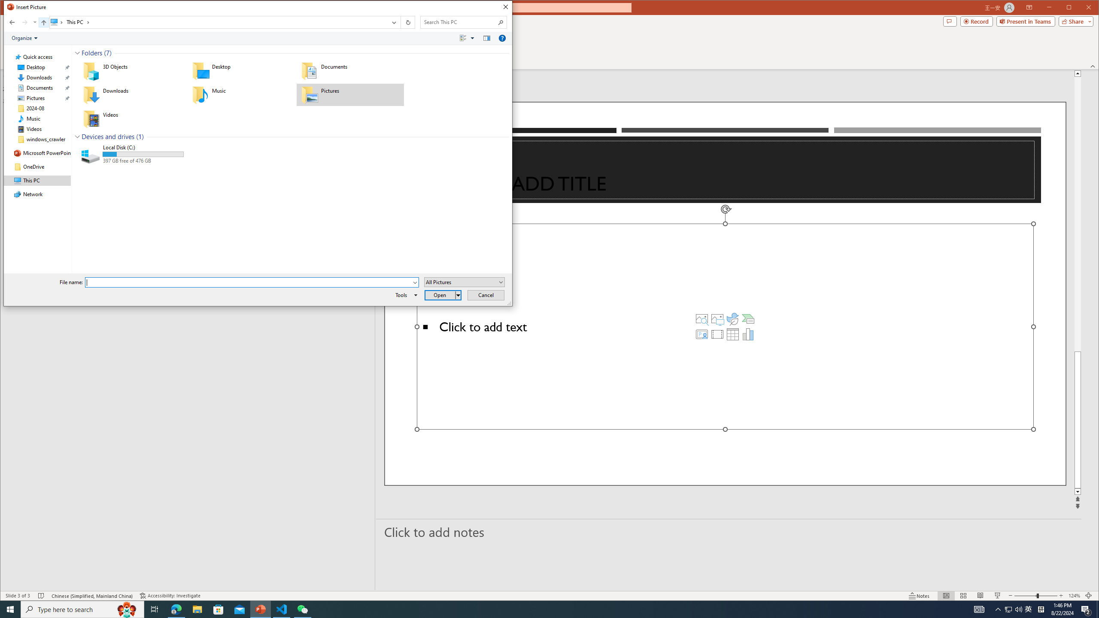  I want to click on Running applications, so click(534, 609).